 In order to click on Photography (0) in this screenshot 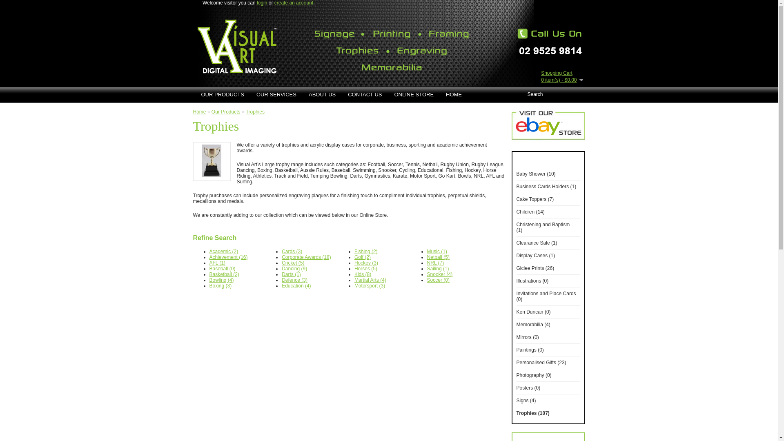, I will do `click(534, 375)`.